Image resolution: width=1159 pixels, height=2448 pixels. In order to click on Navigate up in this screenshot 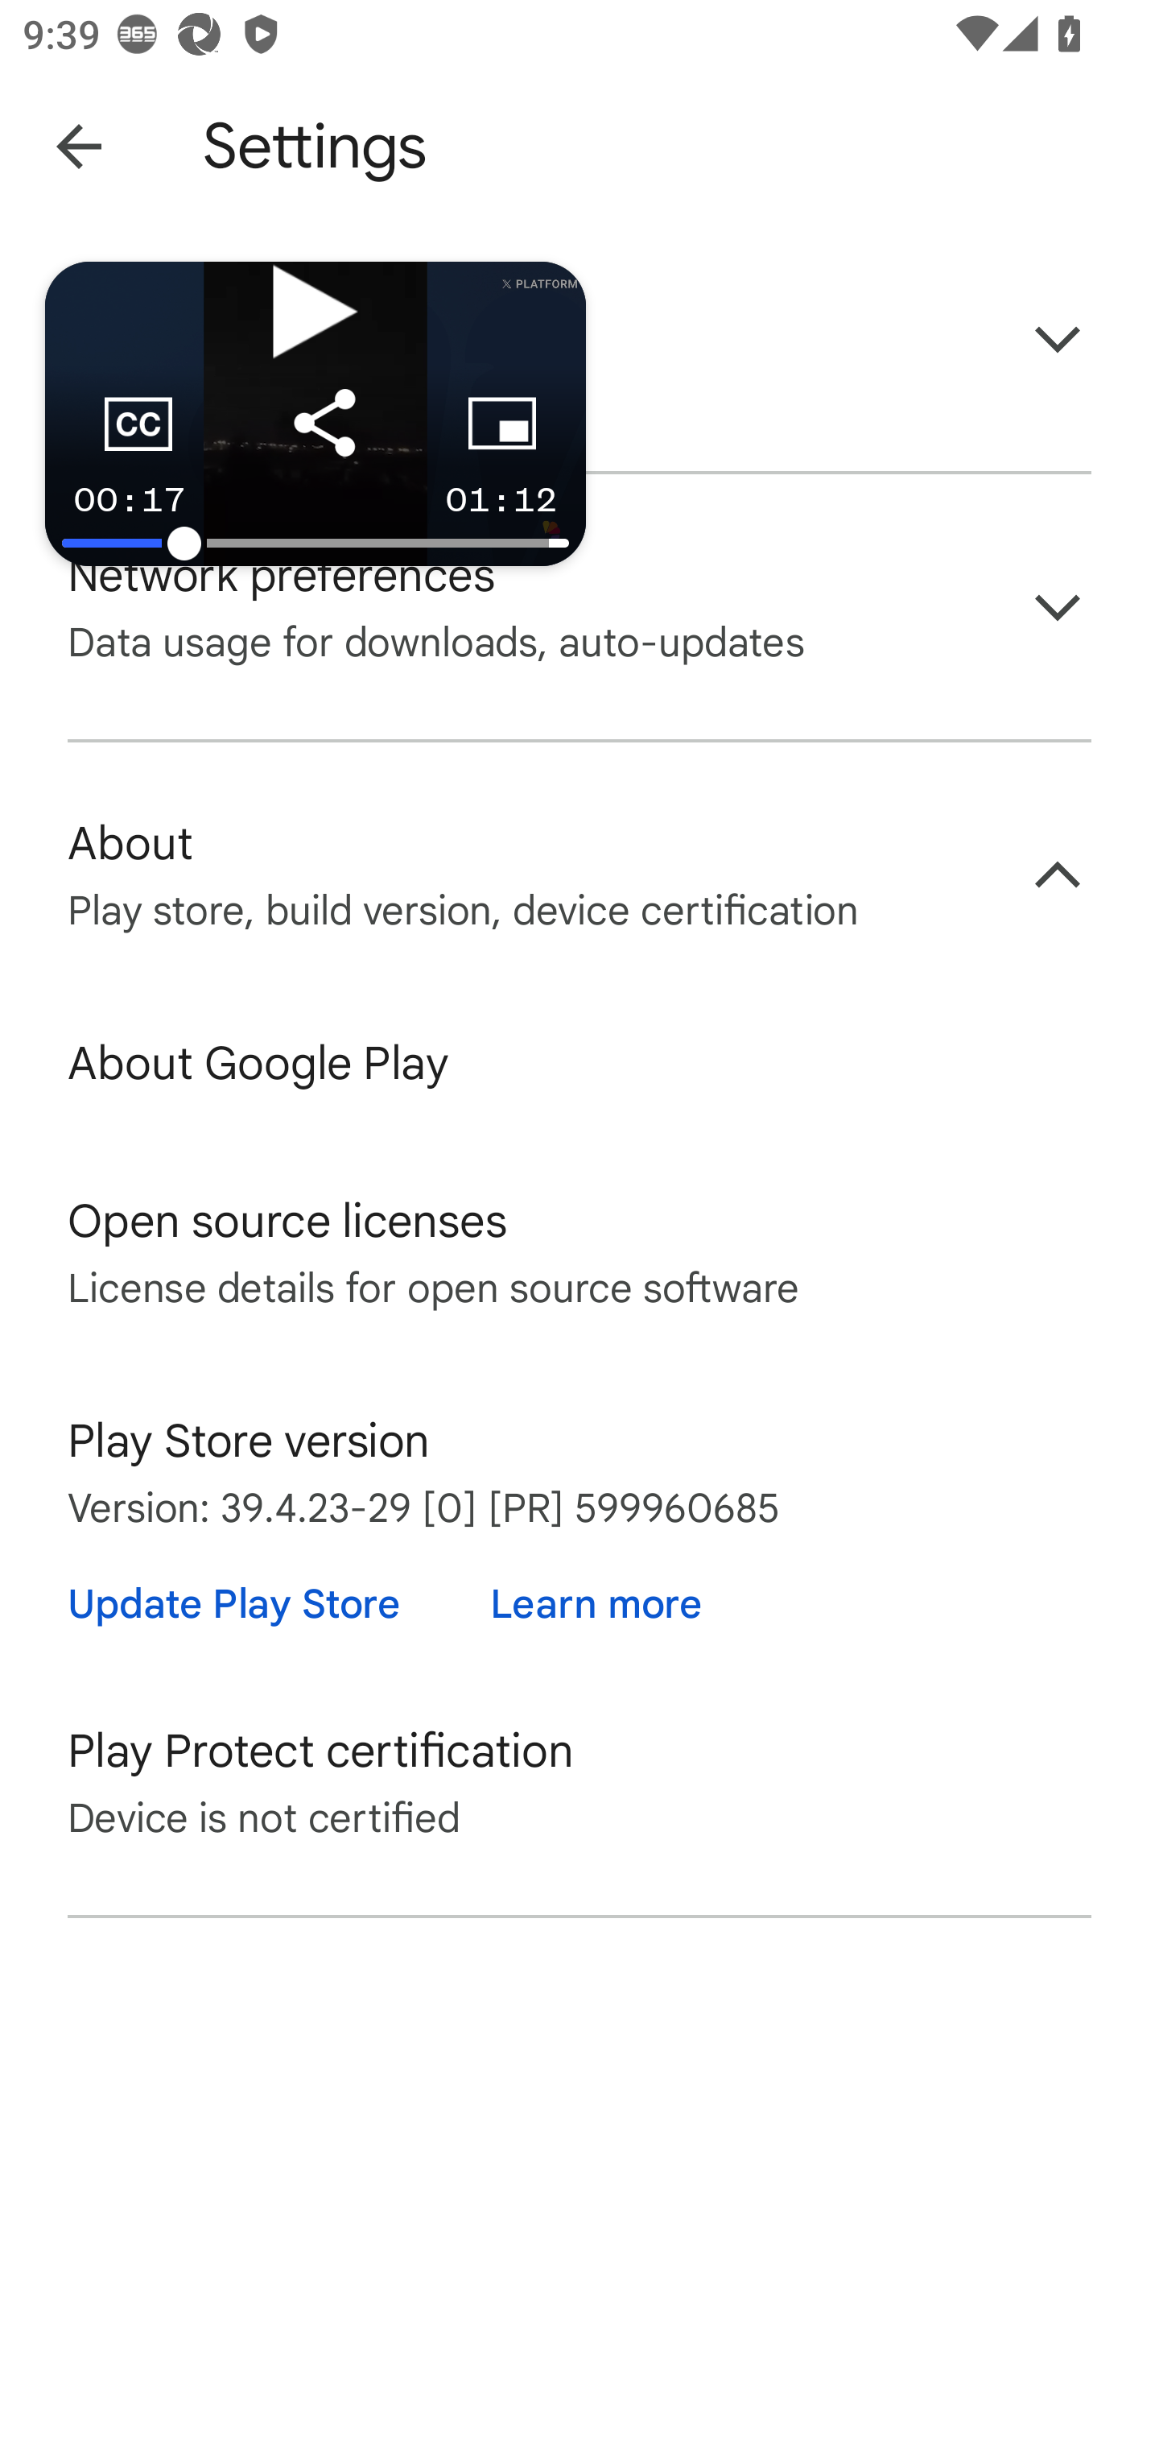, I will do `click(79, 147)`.